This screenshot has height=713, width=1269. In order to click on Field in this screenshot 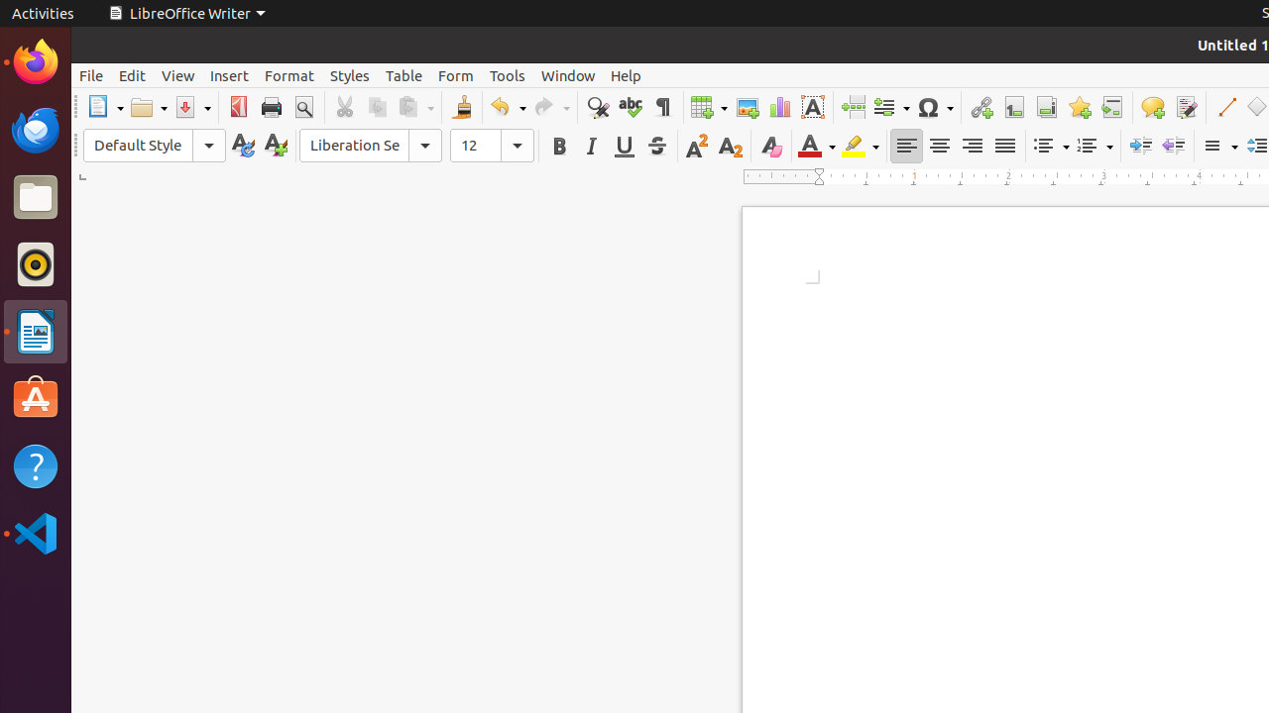, I will do `click(891, 107)`.